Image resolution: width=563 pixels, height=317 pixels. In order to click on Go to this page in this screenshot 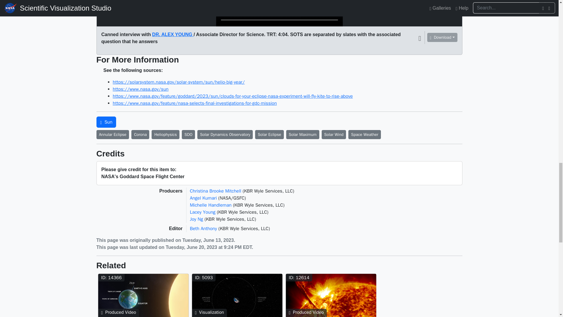, I will do `click(238, 295)`.